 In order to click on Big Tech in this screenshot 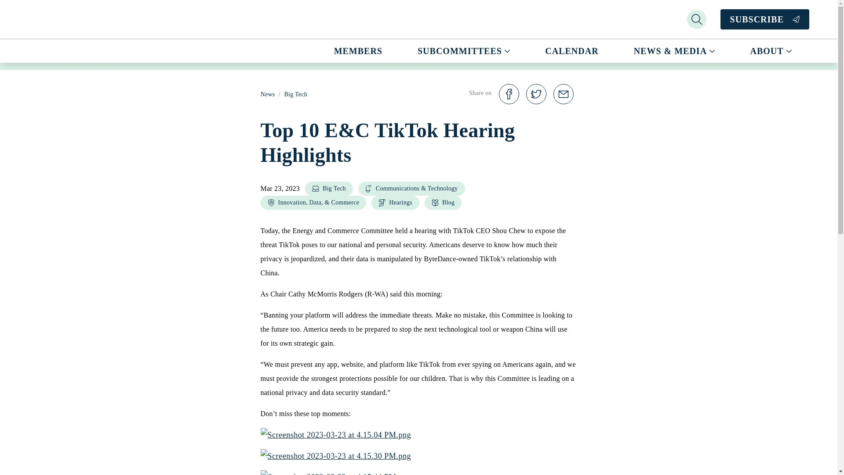, I will do `click(295, 94)`.